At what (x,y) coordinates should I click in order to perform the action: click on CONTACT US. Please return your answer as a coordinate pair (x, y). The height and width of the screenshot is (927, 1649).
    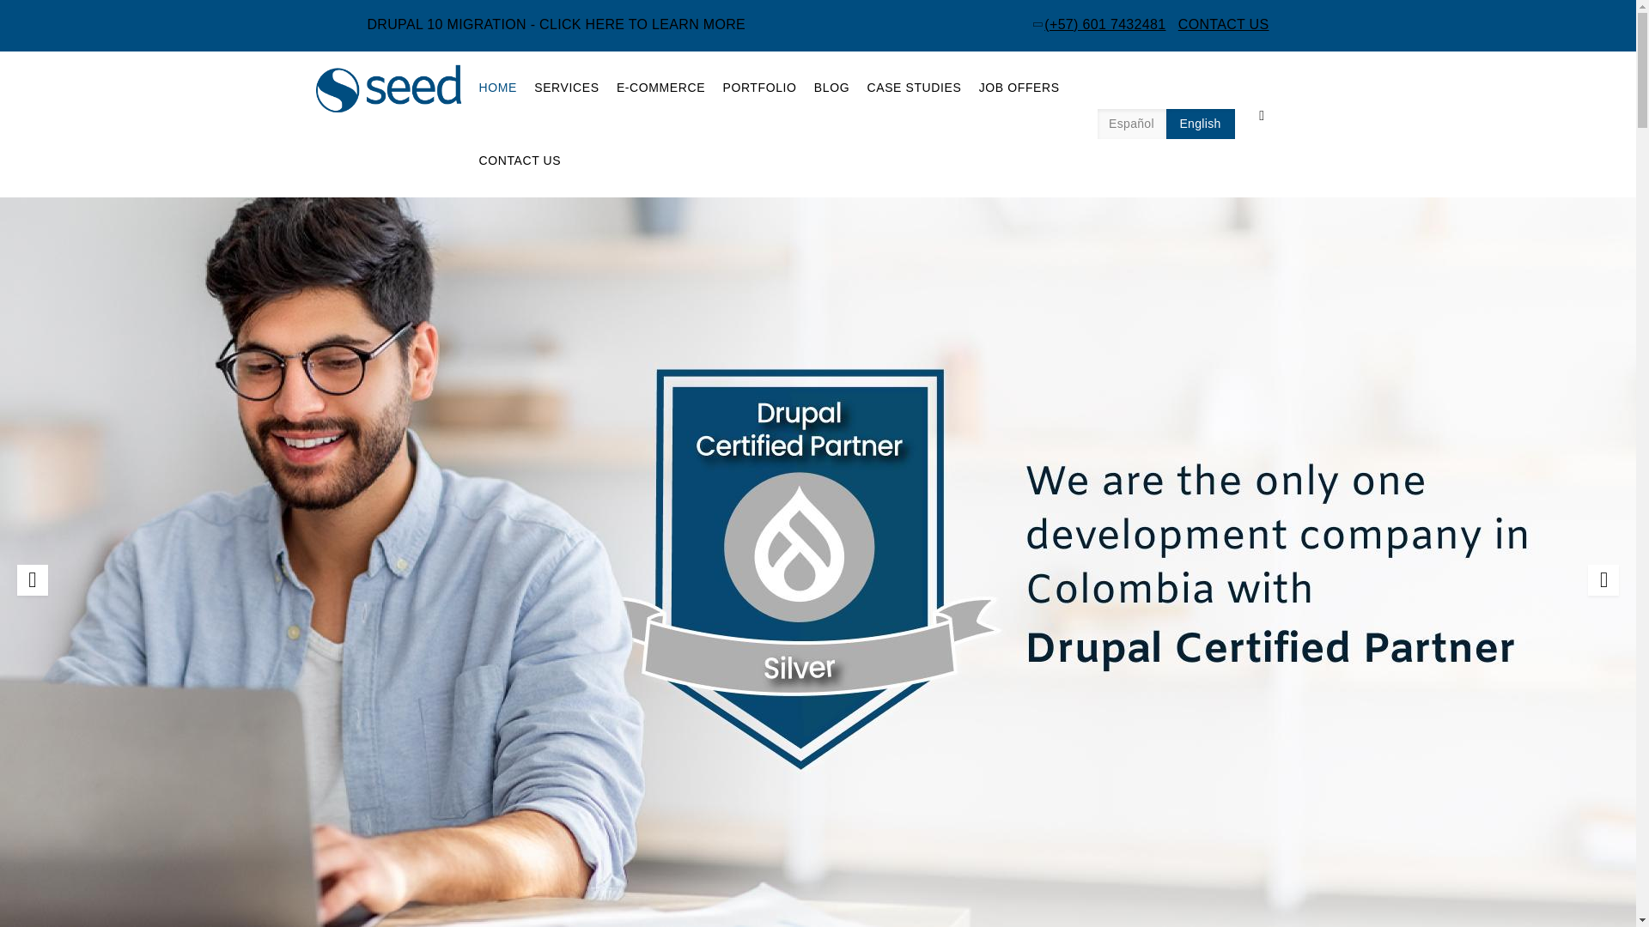
    Looking at the image, I should click on (1224, 24).